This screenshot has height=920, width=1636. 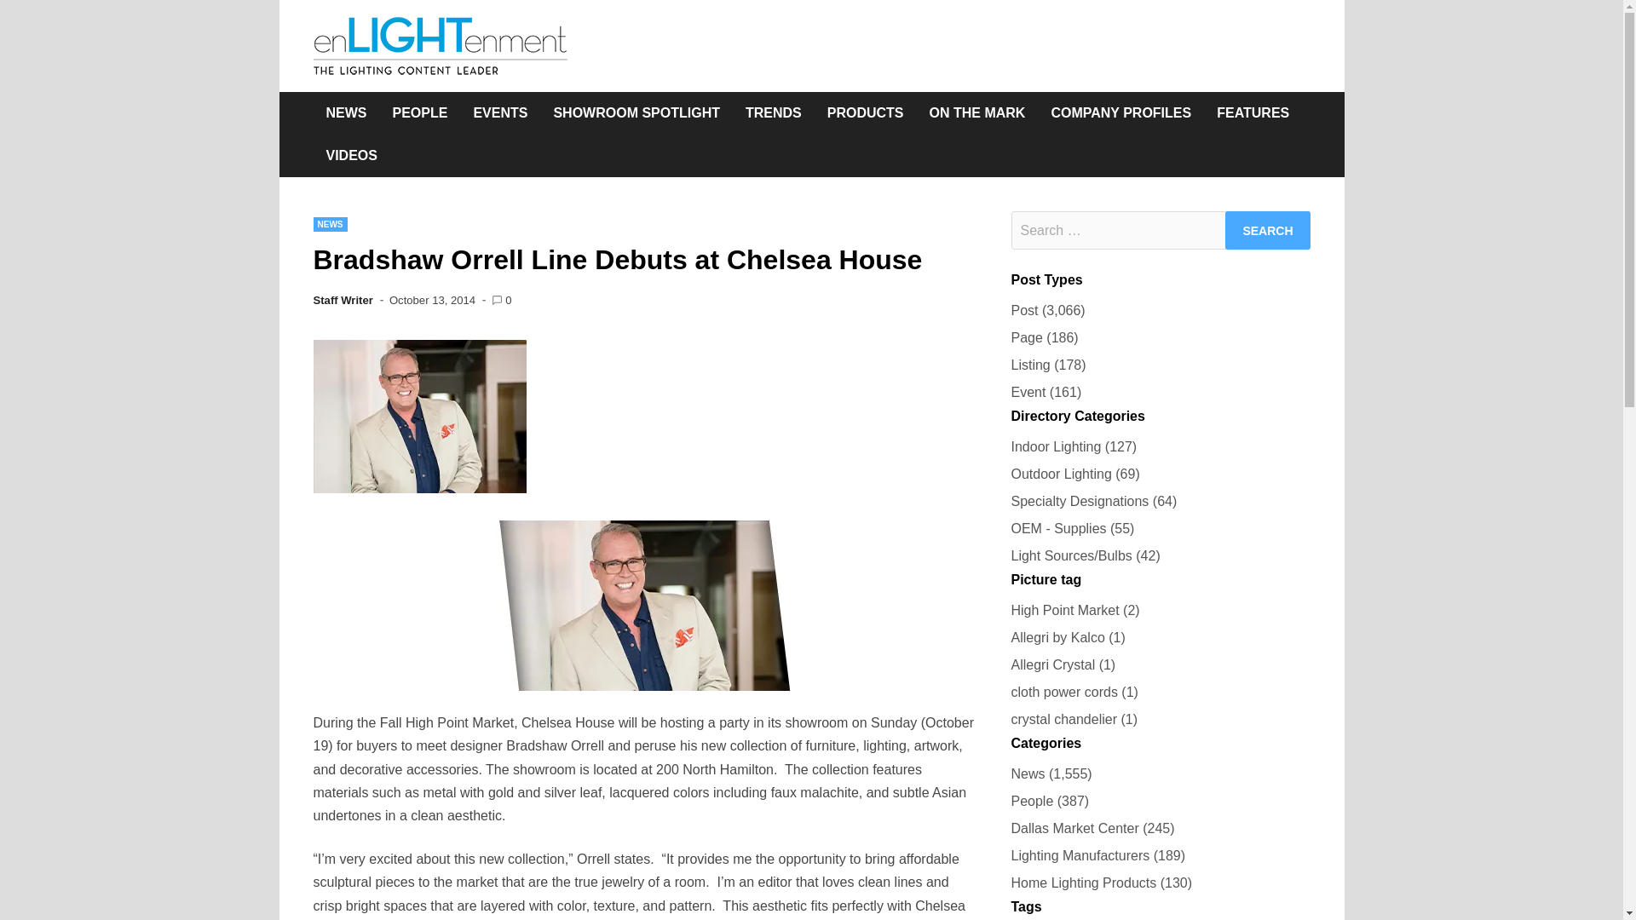 I want to click on TRENDS, so click(x=774, y=112).